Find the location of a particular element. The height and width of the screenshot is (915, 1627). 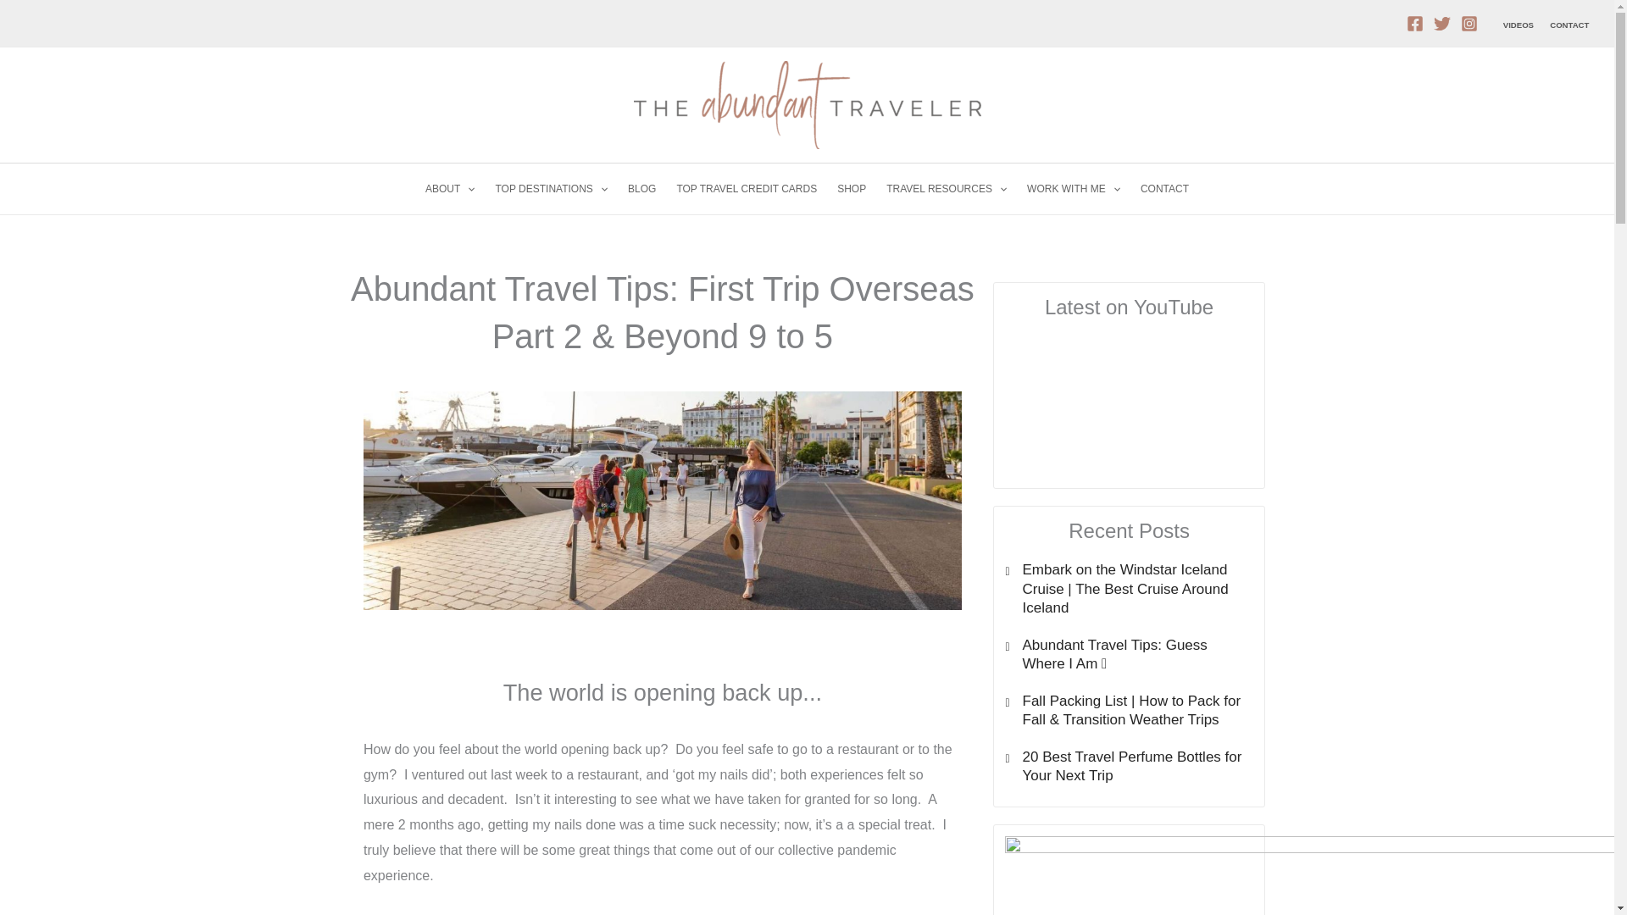

TOP DESTINATIONS is located at coordinates (551, 188).